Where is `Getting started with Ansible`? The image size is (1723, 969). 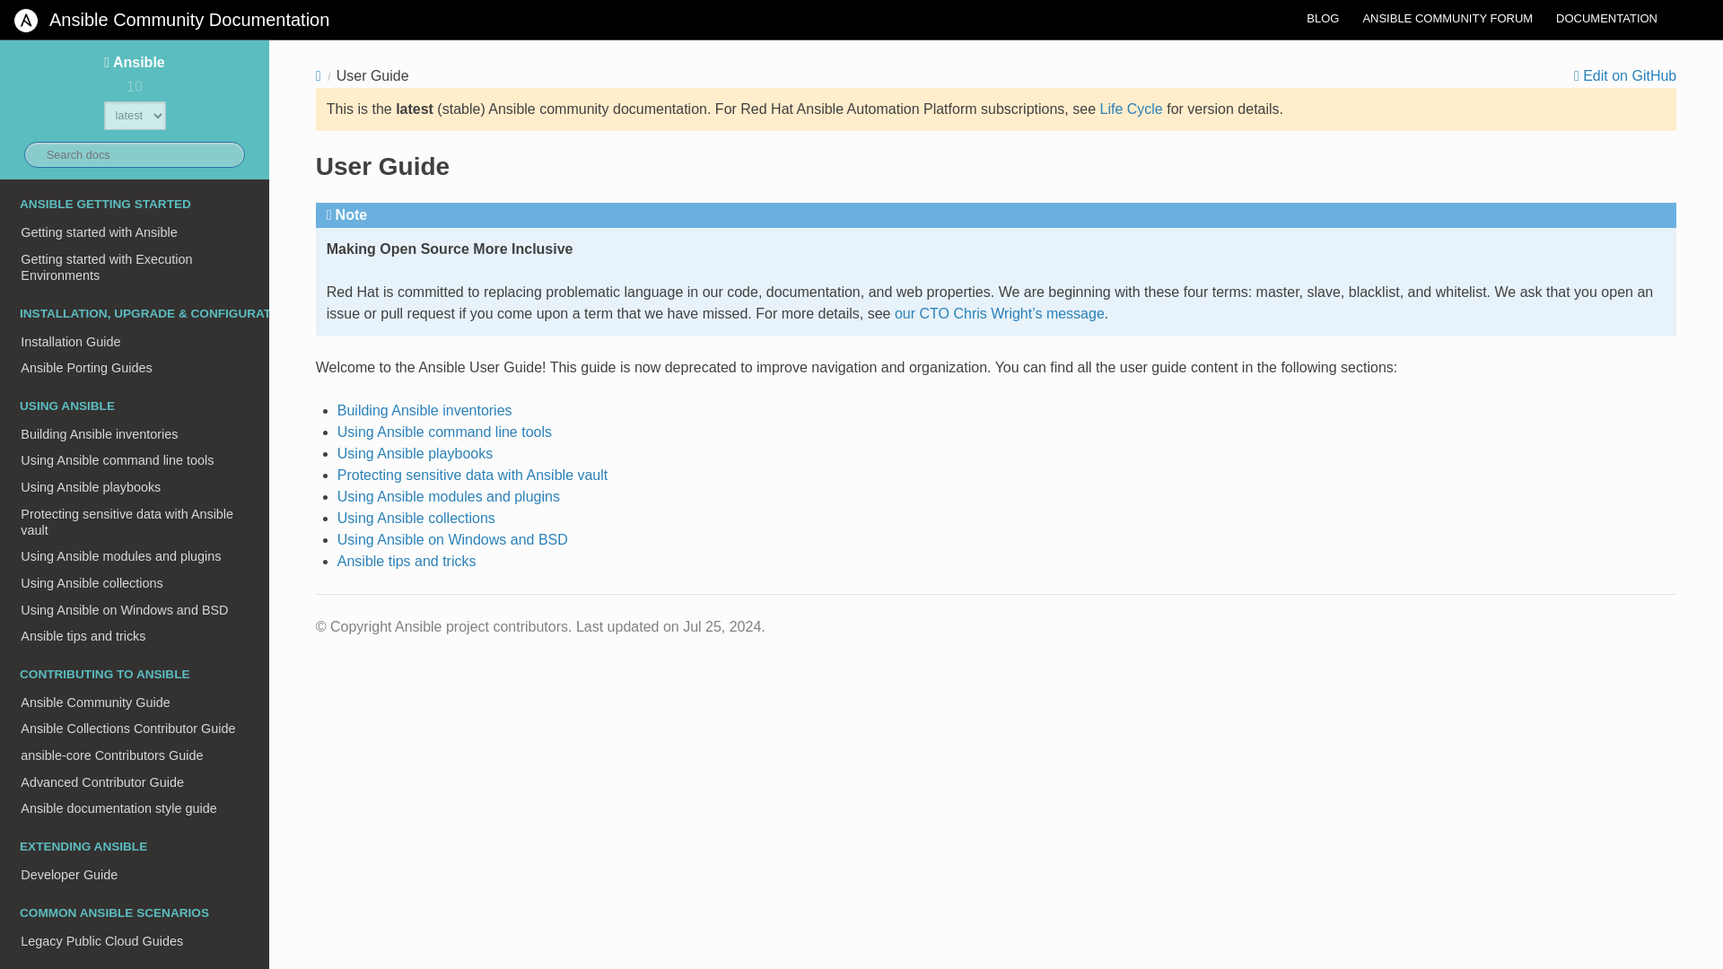 Getting started with Ansible is located at coordinates (135, 232).